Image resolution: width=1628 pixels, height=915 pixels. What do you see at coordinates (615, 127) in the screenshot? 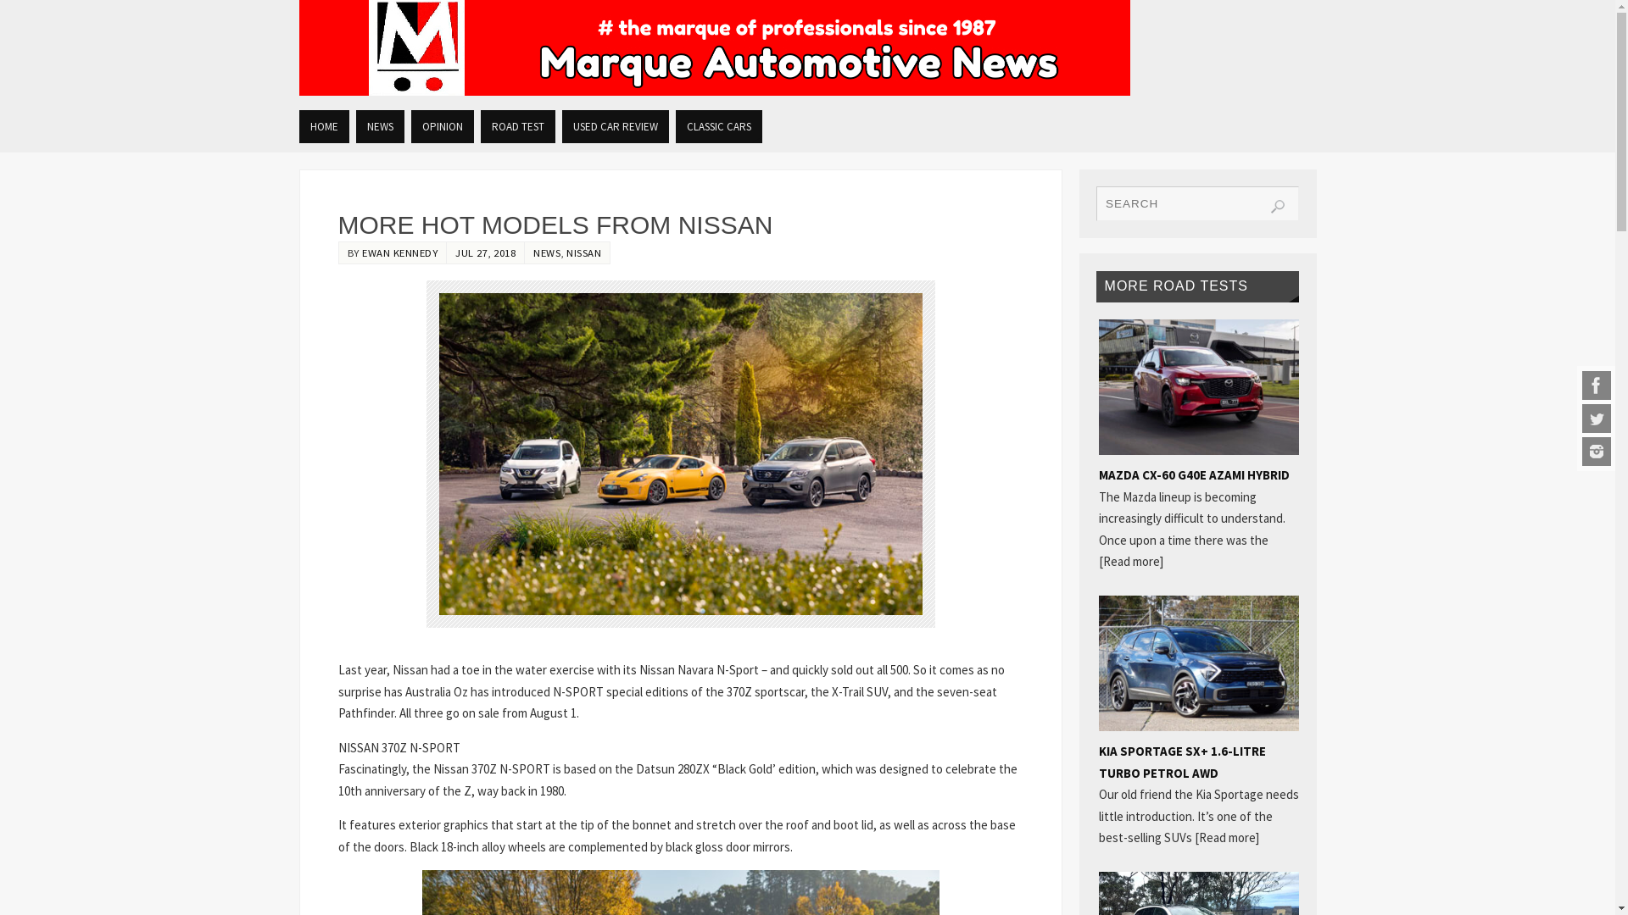
I see `USED CAR REVIEW` at bounding box center [615, 127].